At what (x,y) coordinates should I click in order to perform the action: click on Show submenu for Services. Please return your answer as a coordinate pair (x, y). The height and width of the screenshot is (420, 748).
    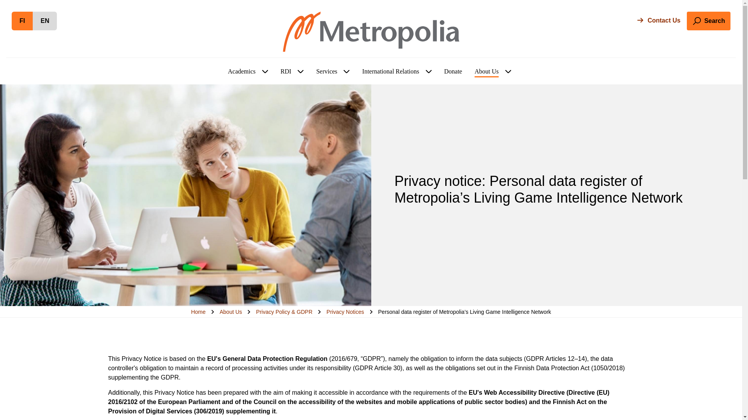
    Looking at the image, I should click on (44, 21).